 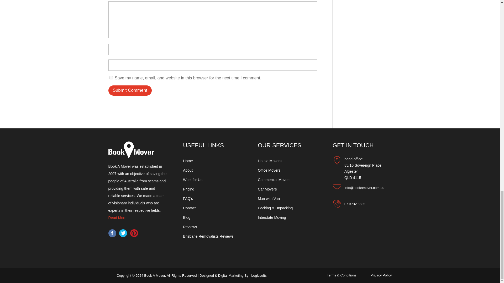 I want to click on About, so click(x=187, y=170).